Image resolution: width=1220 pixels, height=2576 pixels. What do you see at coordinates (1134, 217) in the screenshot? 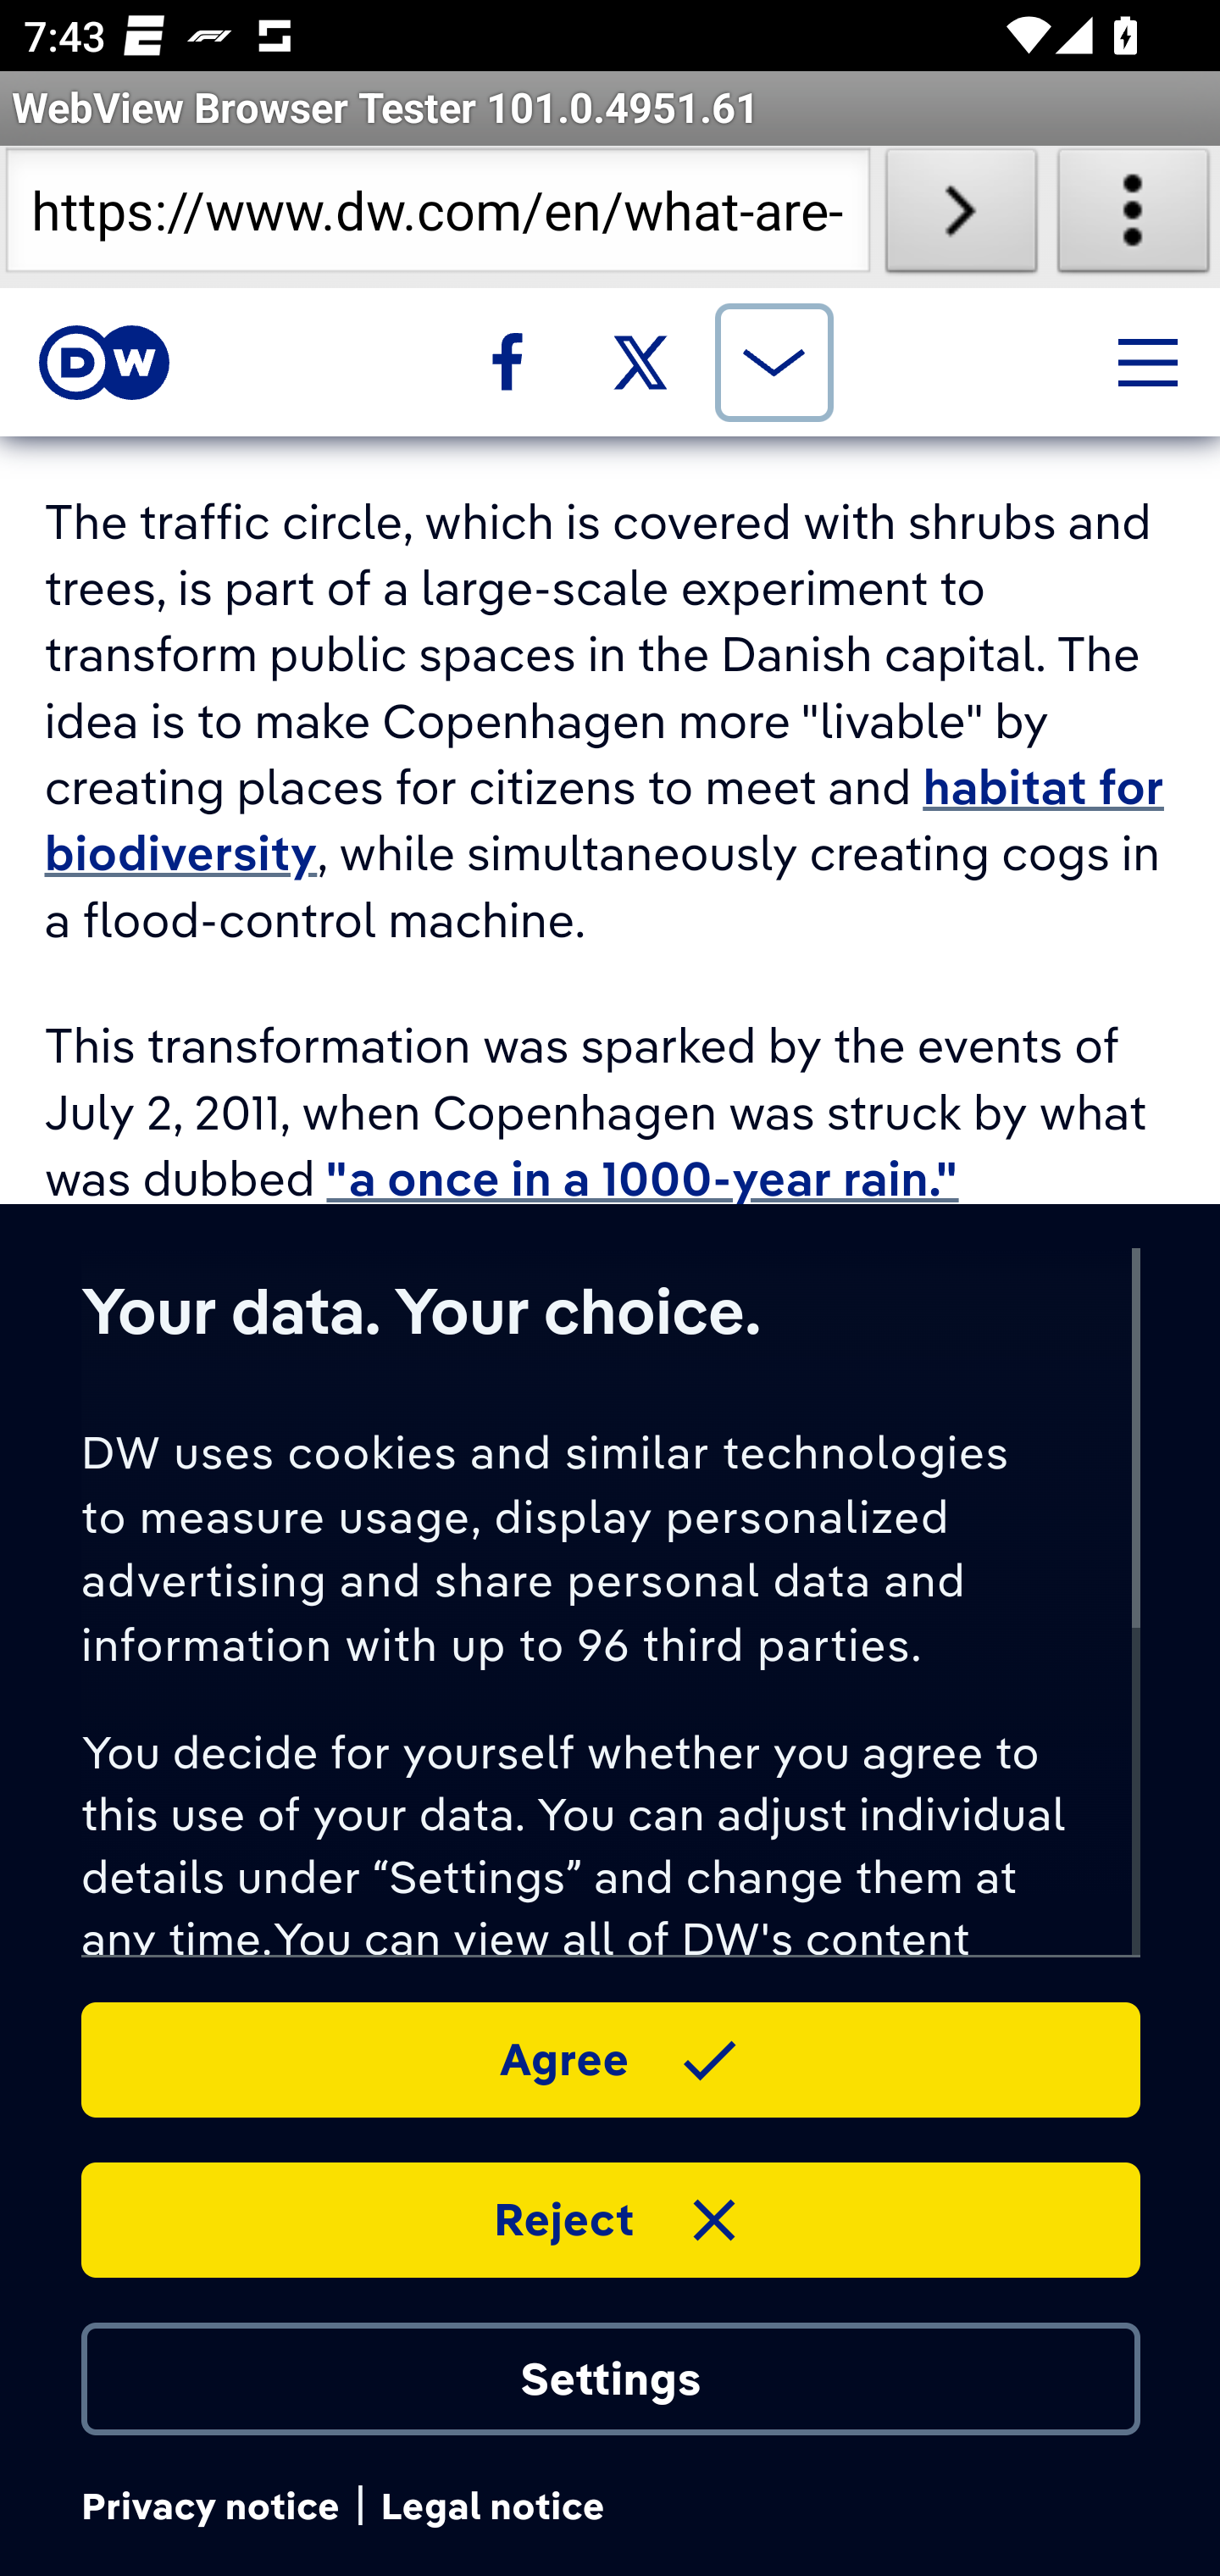
I see `About WebView` at bounding box center [1134, 217].